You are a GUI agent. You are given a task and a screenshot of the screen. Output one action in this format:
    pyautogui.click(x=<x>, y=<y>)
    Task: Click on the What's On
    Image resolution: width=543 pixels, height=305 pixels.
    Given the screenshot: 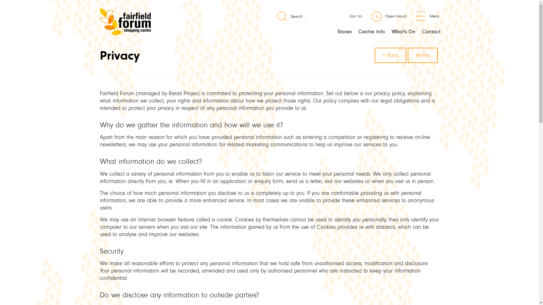 What is the action you would take?
    pyautogui.click(x=403, y=32)
    